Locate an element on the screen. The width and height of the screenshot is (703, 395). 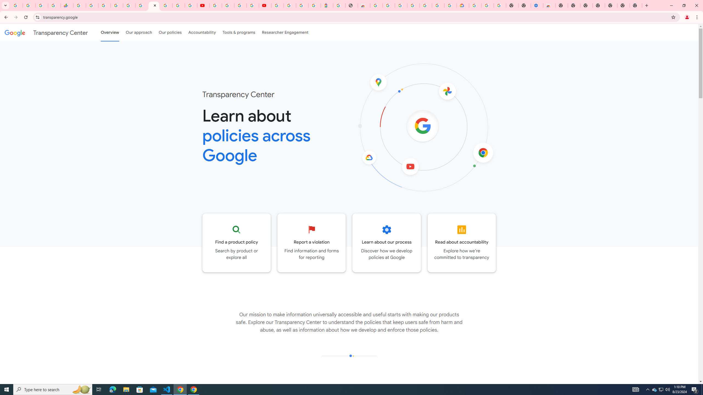
Sign in - Google Accounts is located at coordinates (438, 5).